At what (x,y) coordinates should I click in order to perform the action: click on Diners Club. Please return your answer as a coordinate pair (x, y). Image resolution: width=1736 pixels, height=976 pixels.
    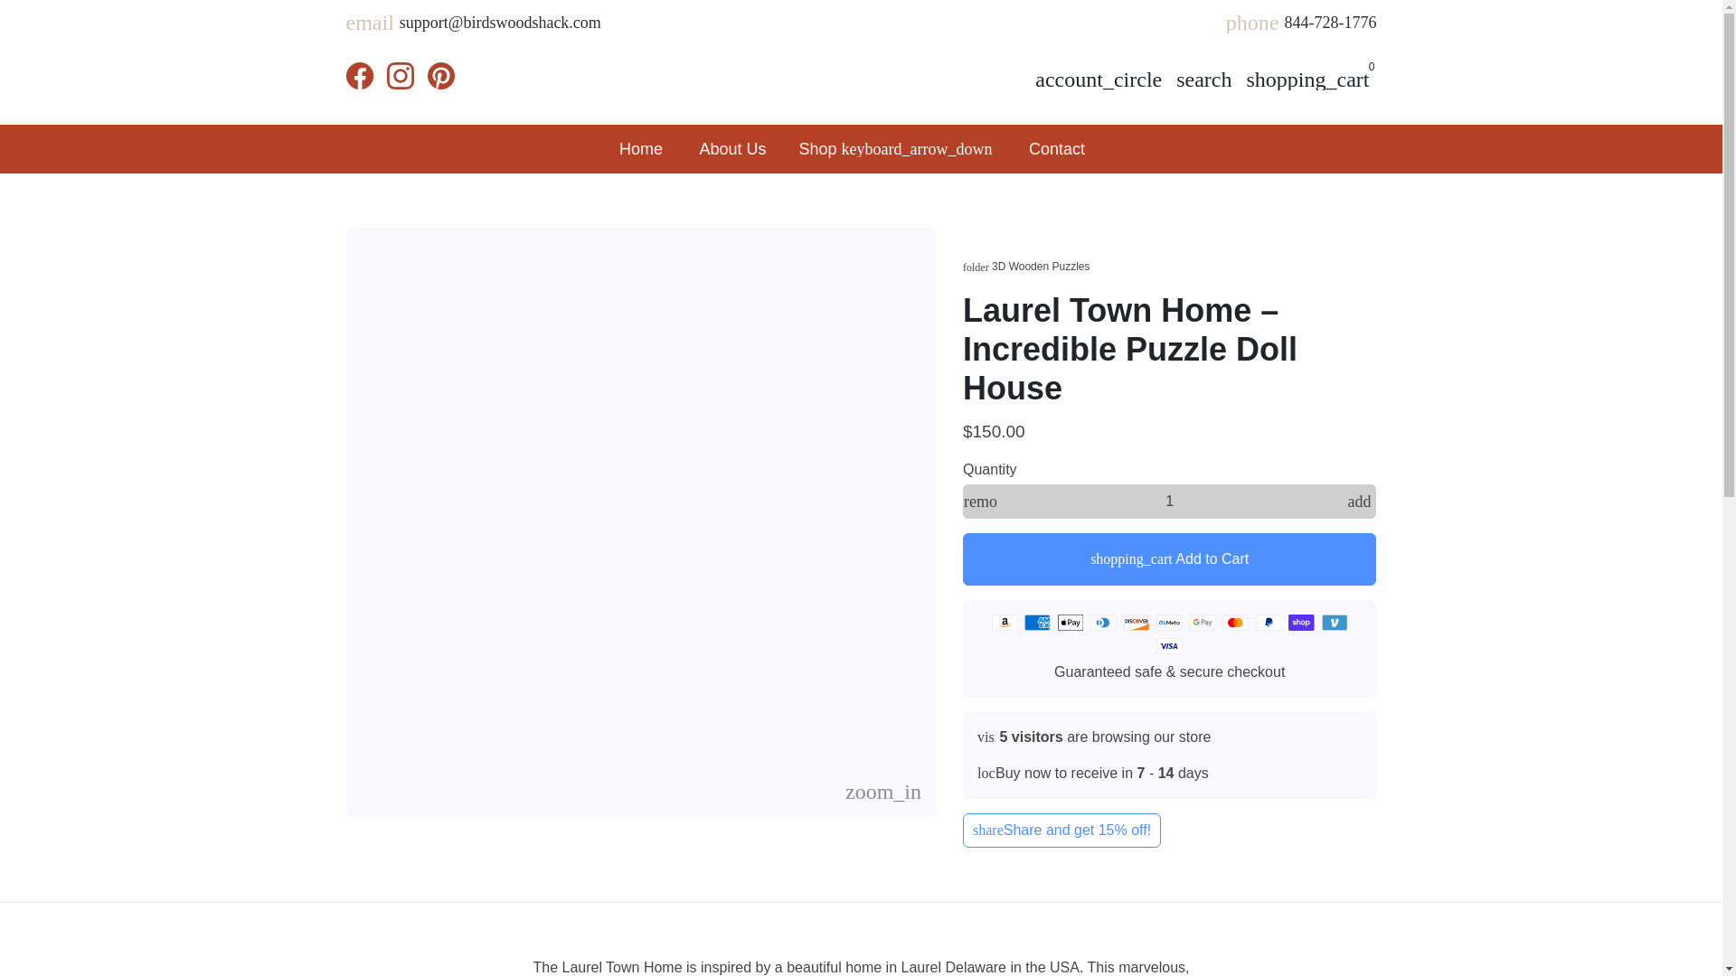
    Looking at the image, I should click on (1103, 622).